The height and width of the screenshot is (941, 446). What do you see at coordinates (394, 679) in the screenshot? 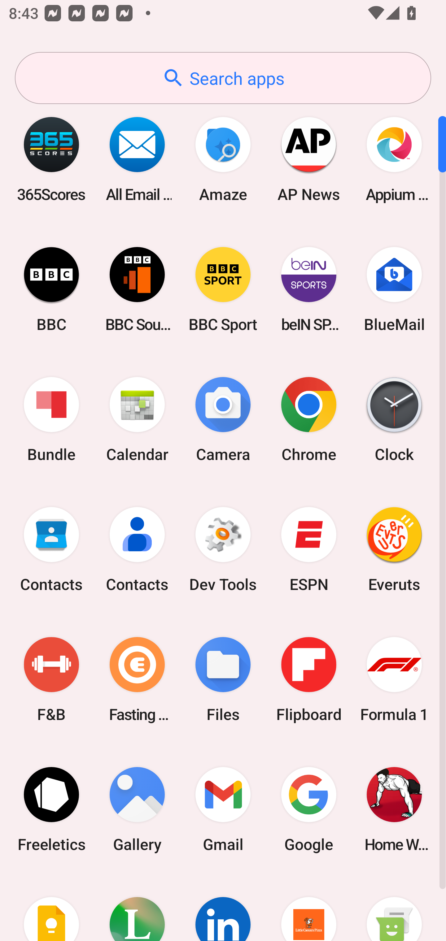
I see `Formula 1` at bounding box center [394, 679].